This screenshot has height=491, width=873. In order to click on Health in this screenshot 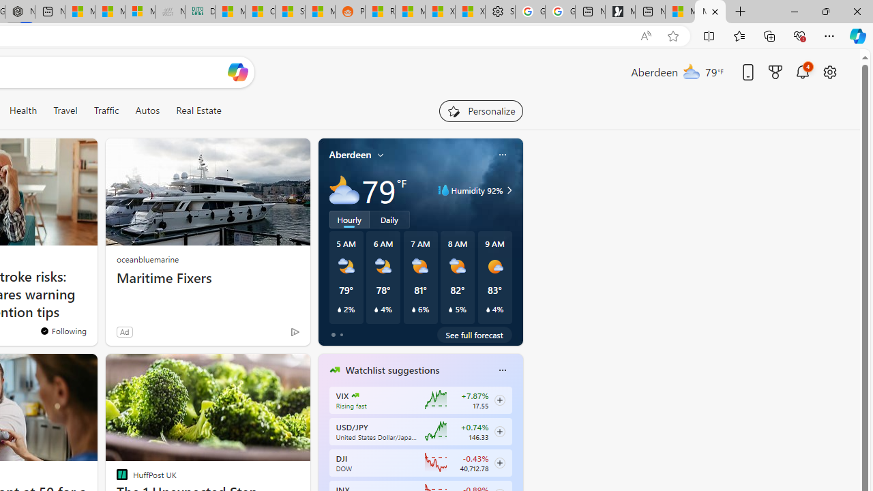, I will do `click(23, 110)`.